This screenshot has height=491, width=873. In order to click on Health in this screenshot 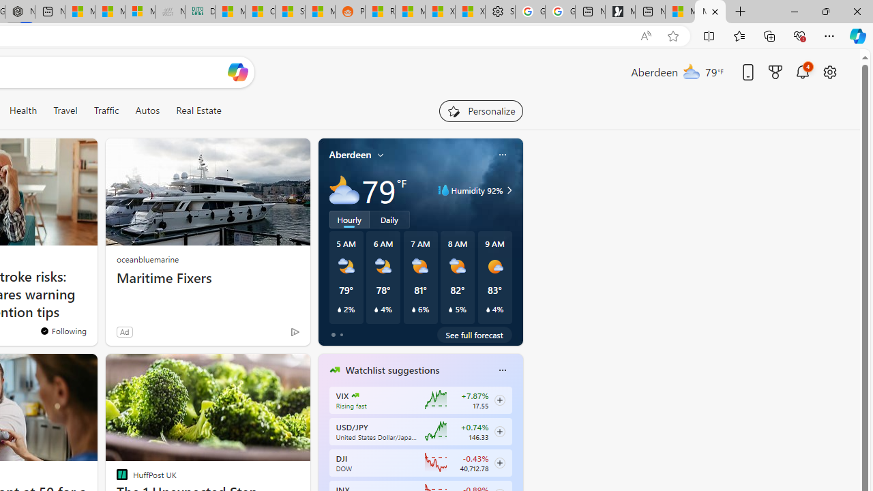, I will do `click(23, 110)`.